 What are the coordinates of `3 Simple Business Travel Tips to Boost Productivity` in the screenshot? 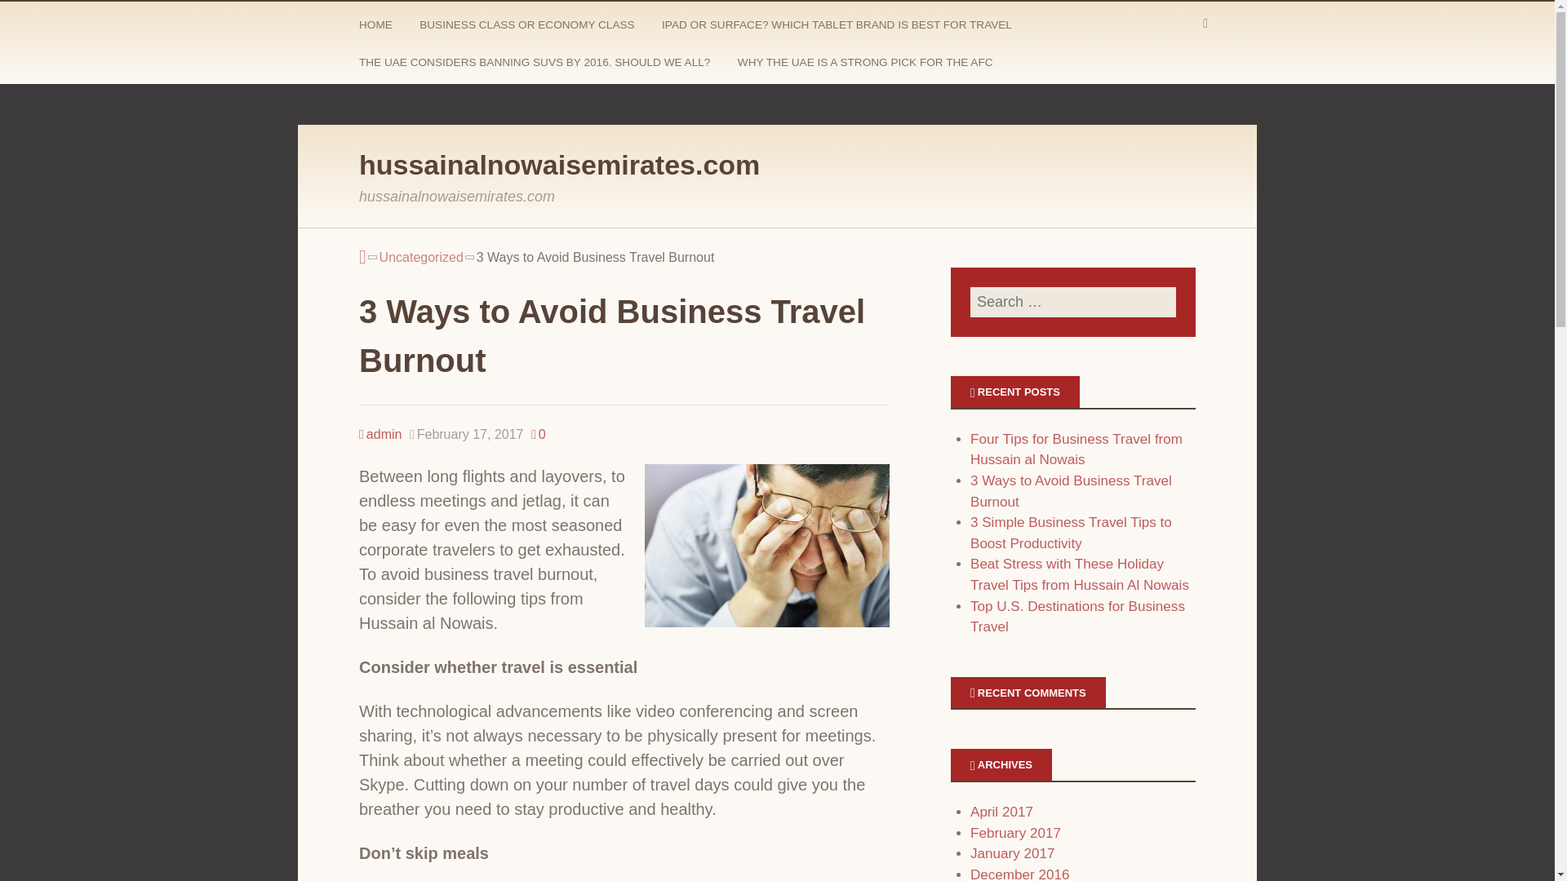 It's located at (1071, 533).